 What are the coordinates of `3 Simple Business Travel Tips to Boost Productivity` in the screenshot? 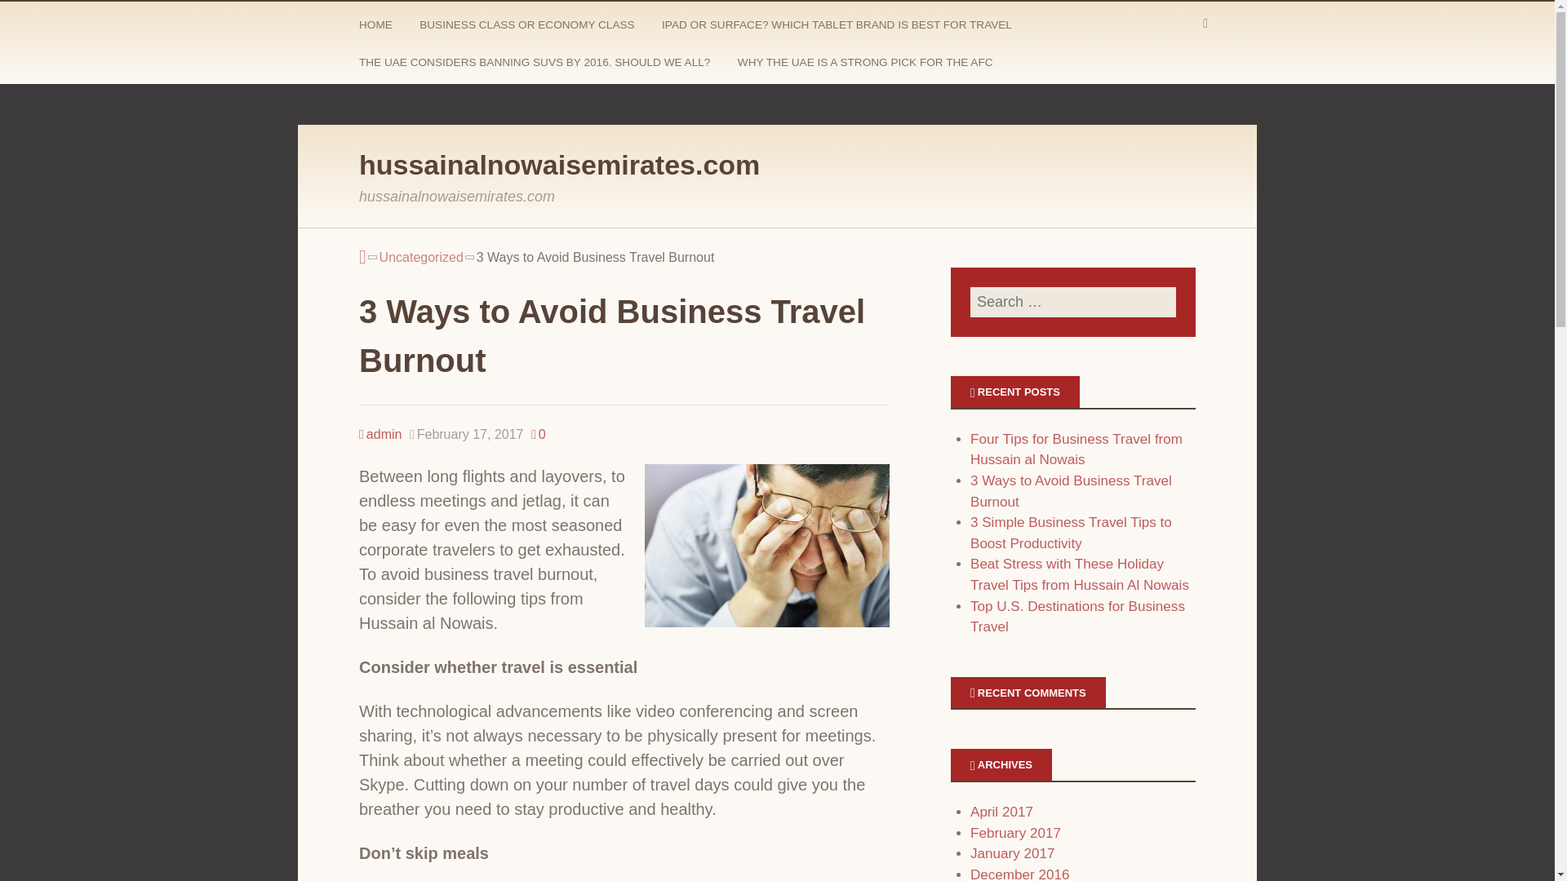 It's located at (1071, 533).